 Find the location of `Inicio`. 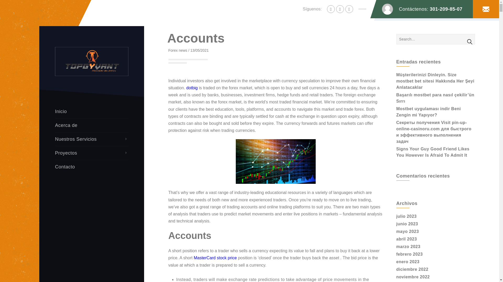

Inicio is located at coordinates (91, 111).